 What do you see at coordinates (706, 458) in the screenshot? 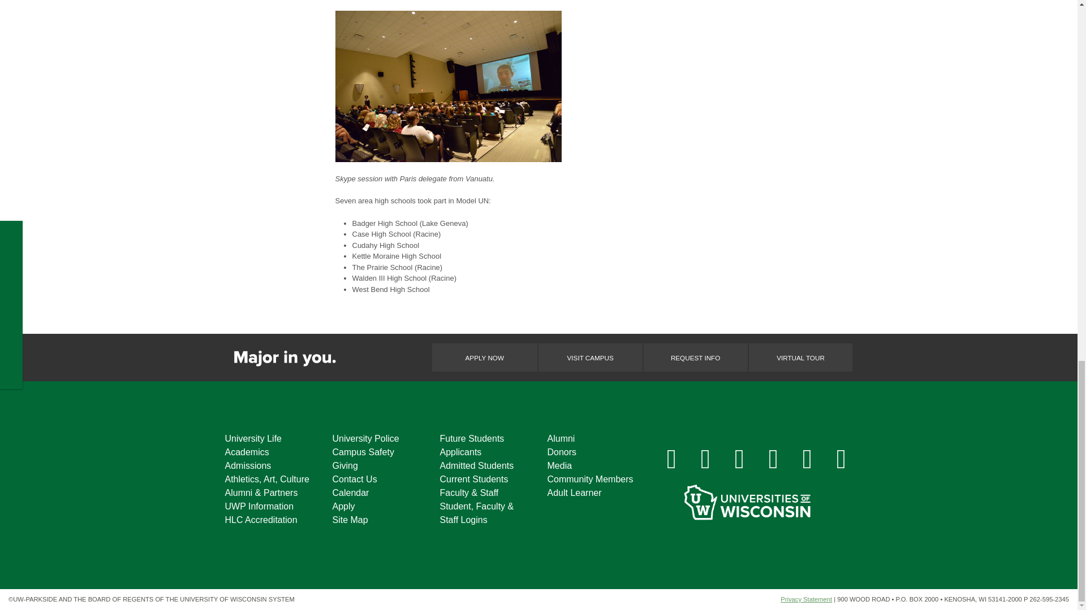
I see `Instagram` at bounding box center [706, 458].